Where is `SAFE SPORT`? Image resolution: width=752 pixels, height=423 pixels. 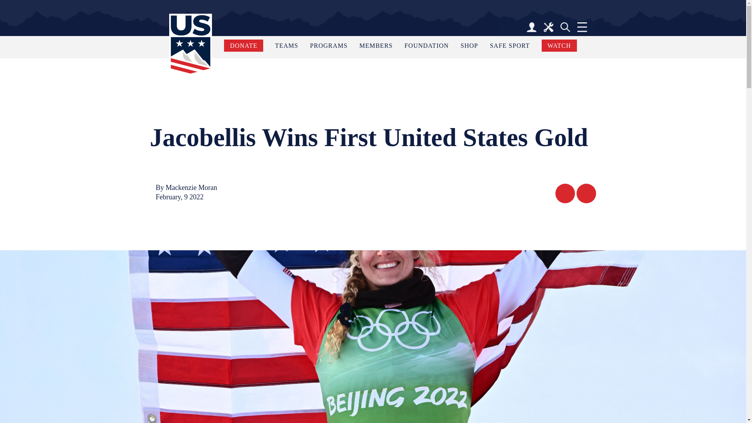
SAFE SPORT is located at coordinates (510, 45).